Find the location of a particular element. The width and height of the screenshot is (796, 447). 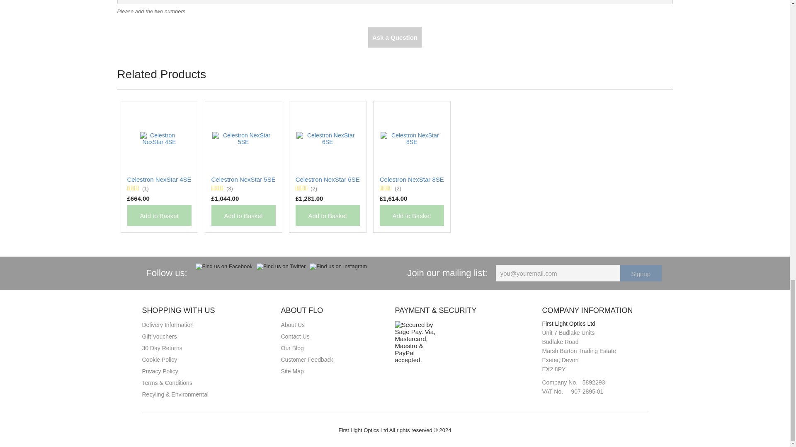

Celestron NexStar 6SE is located at coordinates (328, 138).